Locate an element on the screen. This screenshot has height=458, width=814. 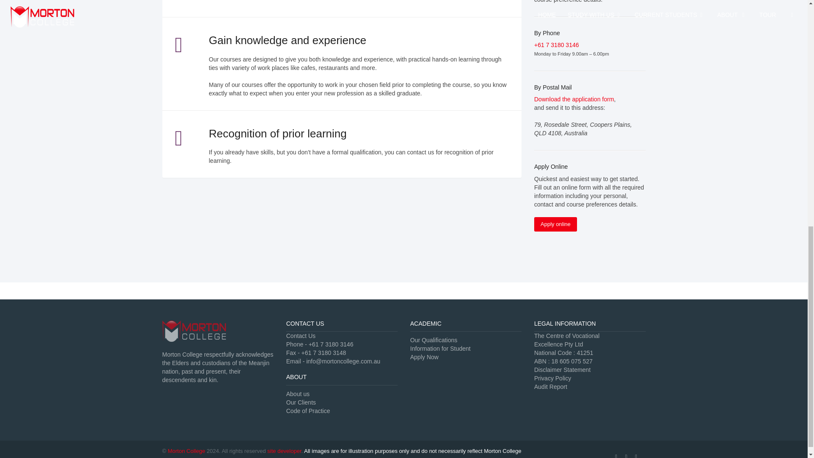
Apply Now is located at coordinates (424, 357).